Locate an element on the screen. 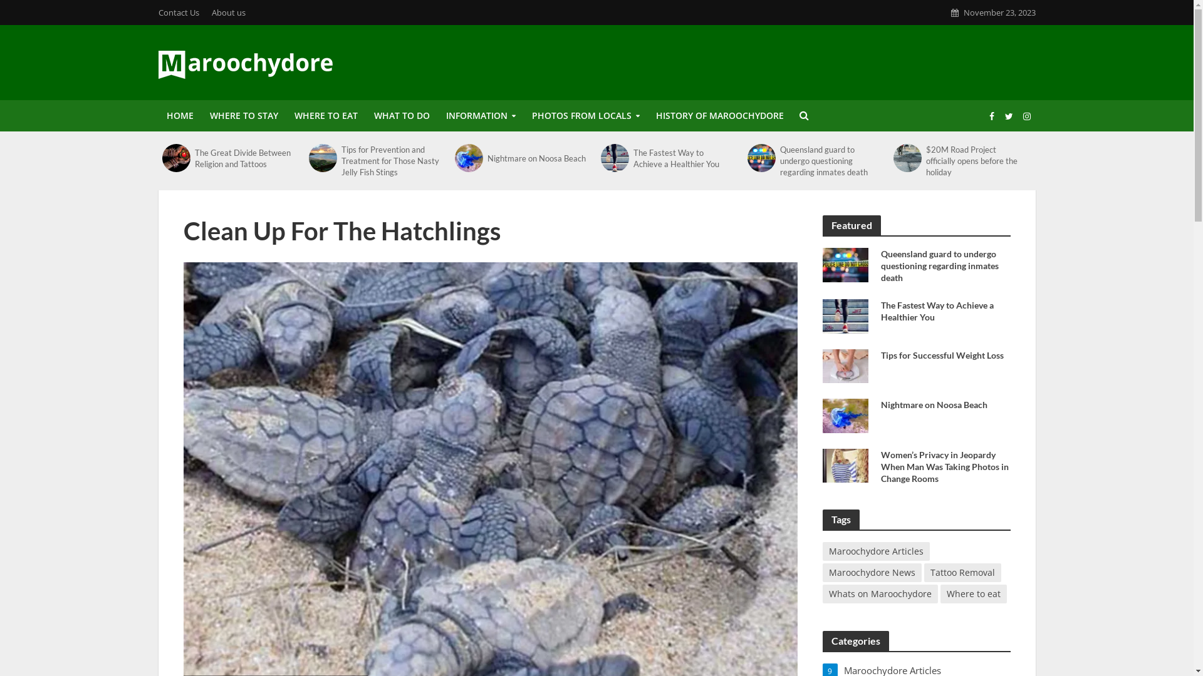 The height and width of the screenshot is (676, 1203). The Fastest Way to Achieve a Healthier You is located at coordinates (683, 158).